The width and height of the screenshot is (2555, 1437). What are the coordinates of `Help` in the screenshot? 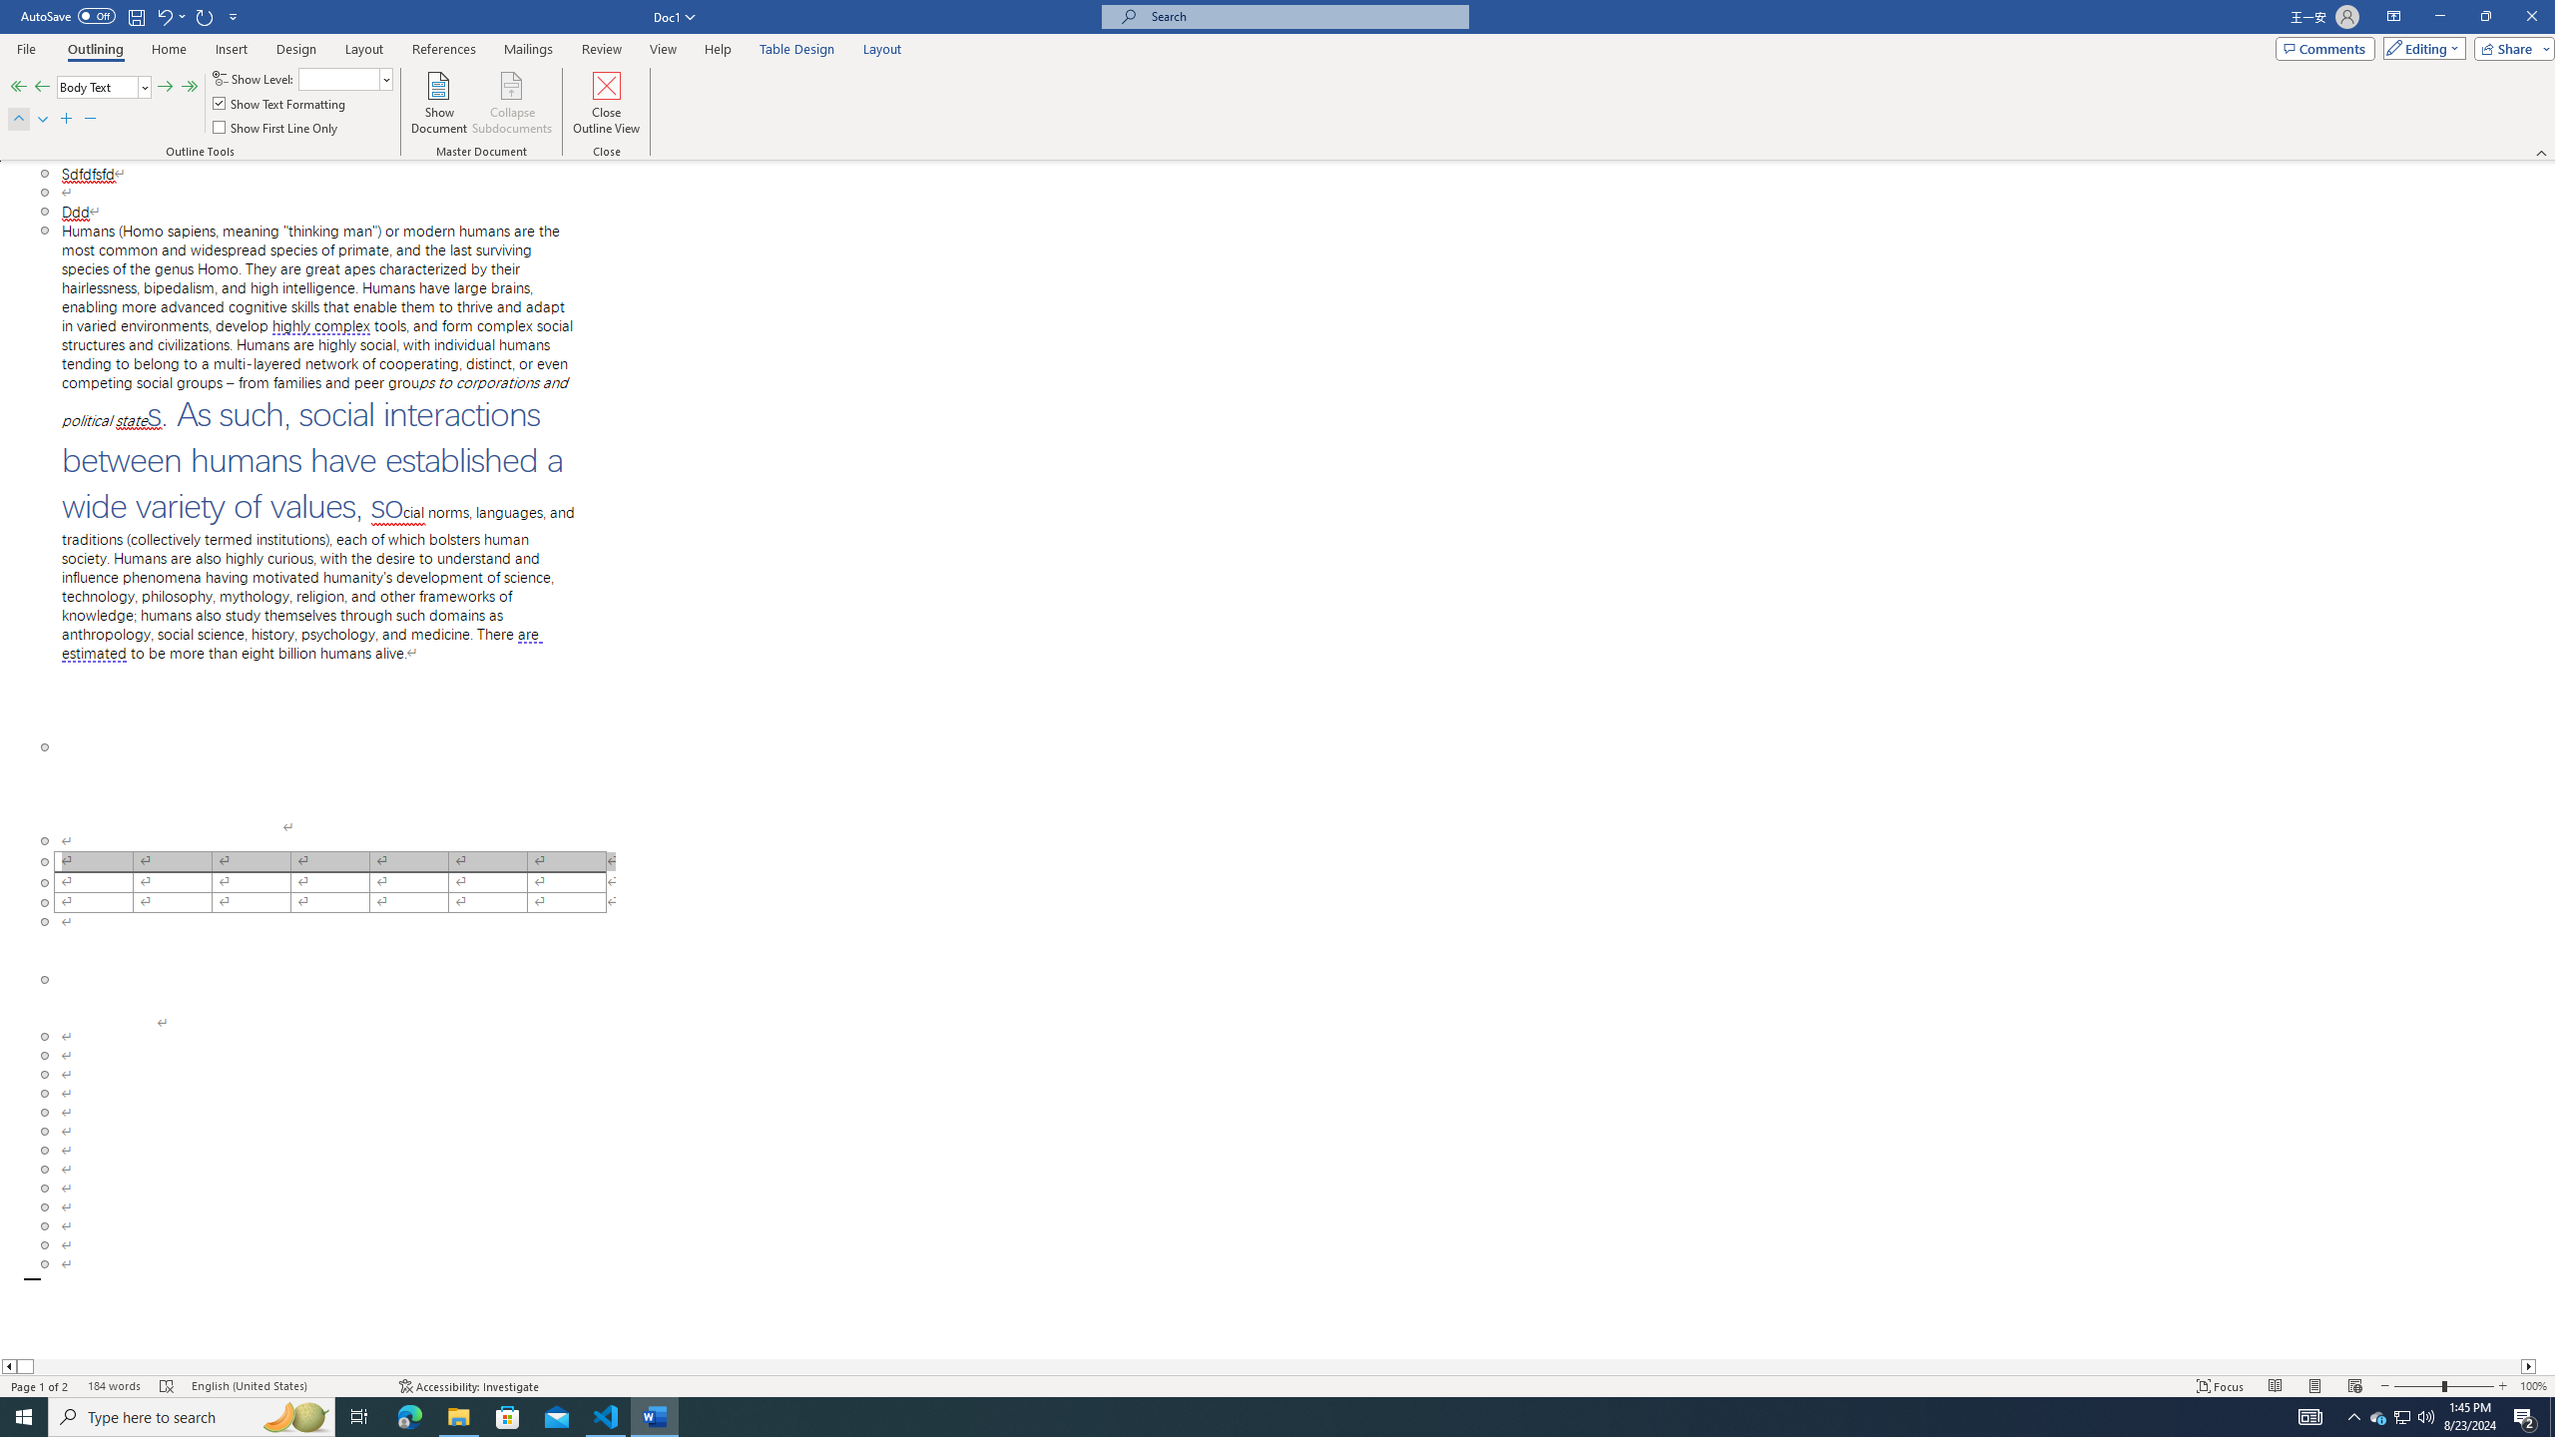 It's located at (719, 49).